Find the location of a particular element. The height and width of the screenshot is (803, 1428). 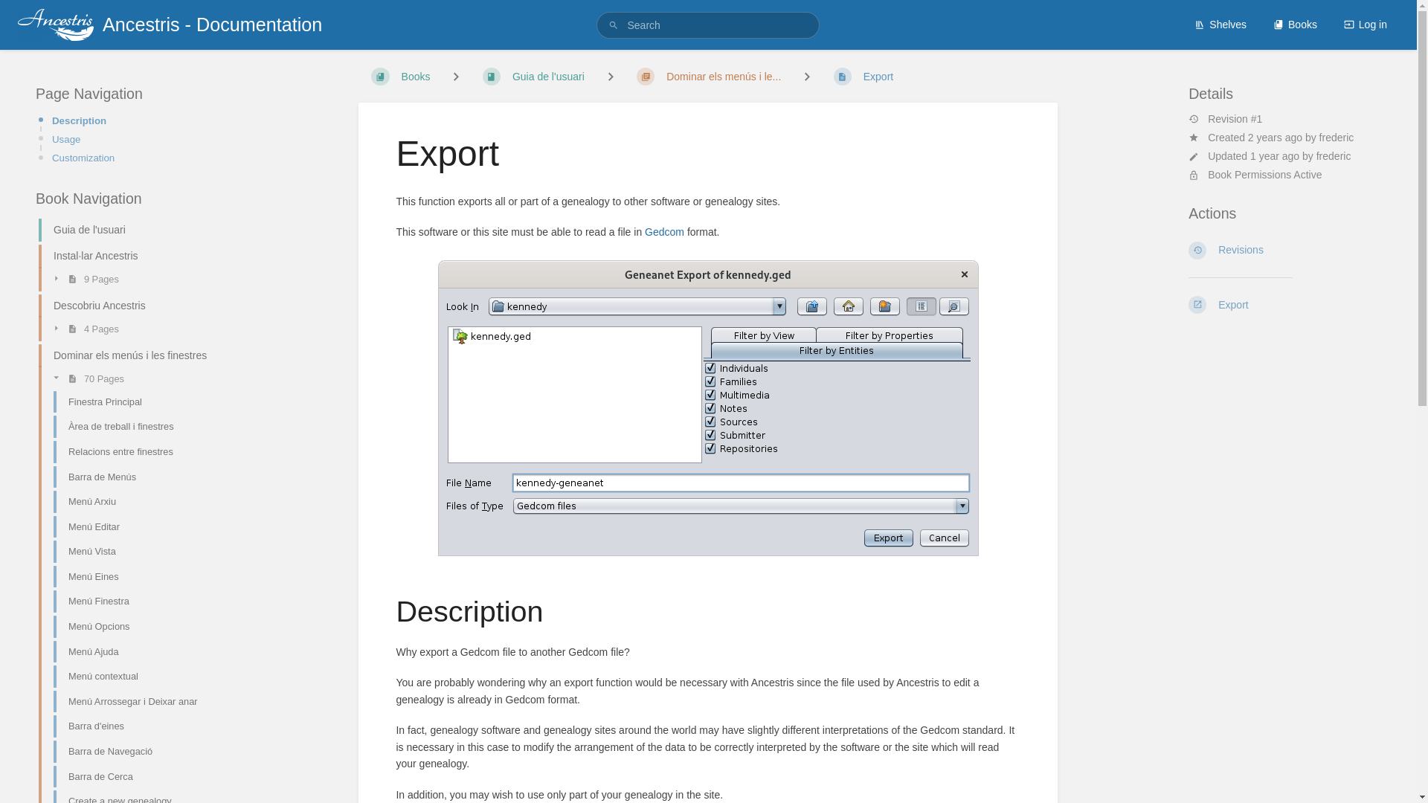

Descobriu Ancestris is located at coordinates (132, 306).